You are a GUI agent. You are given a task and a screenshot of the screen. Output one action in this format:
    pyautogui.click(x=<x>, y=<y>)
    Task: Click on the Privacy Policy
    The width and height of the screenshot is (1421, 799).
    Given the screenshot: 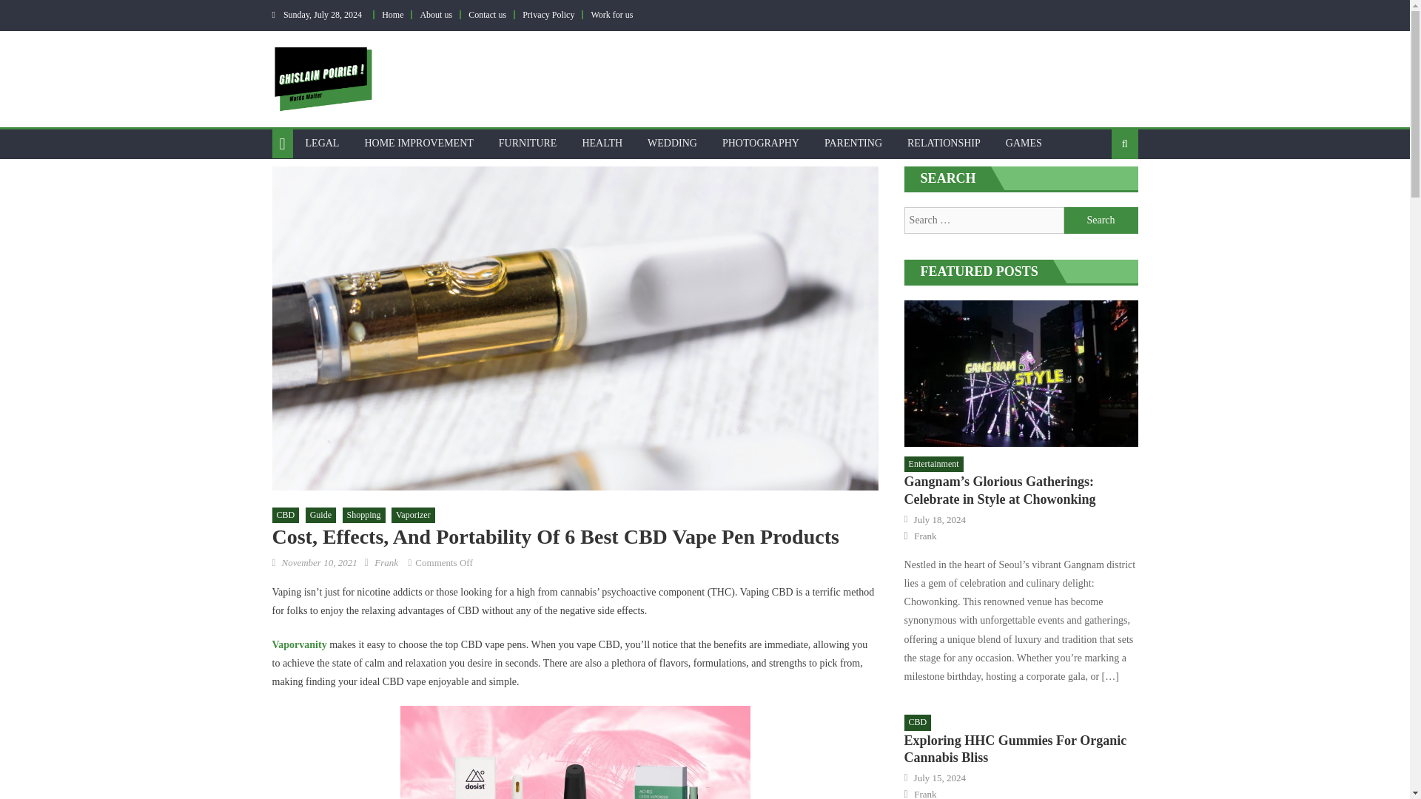 What is the action you would take?
    pyautogui.click(x=548, y=15)
    